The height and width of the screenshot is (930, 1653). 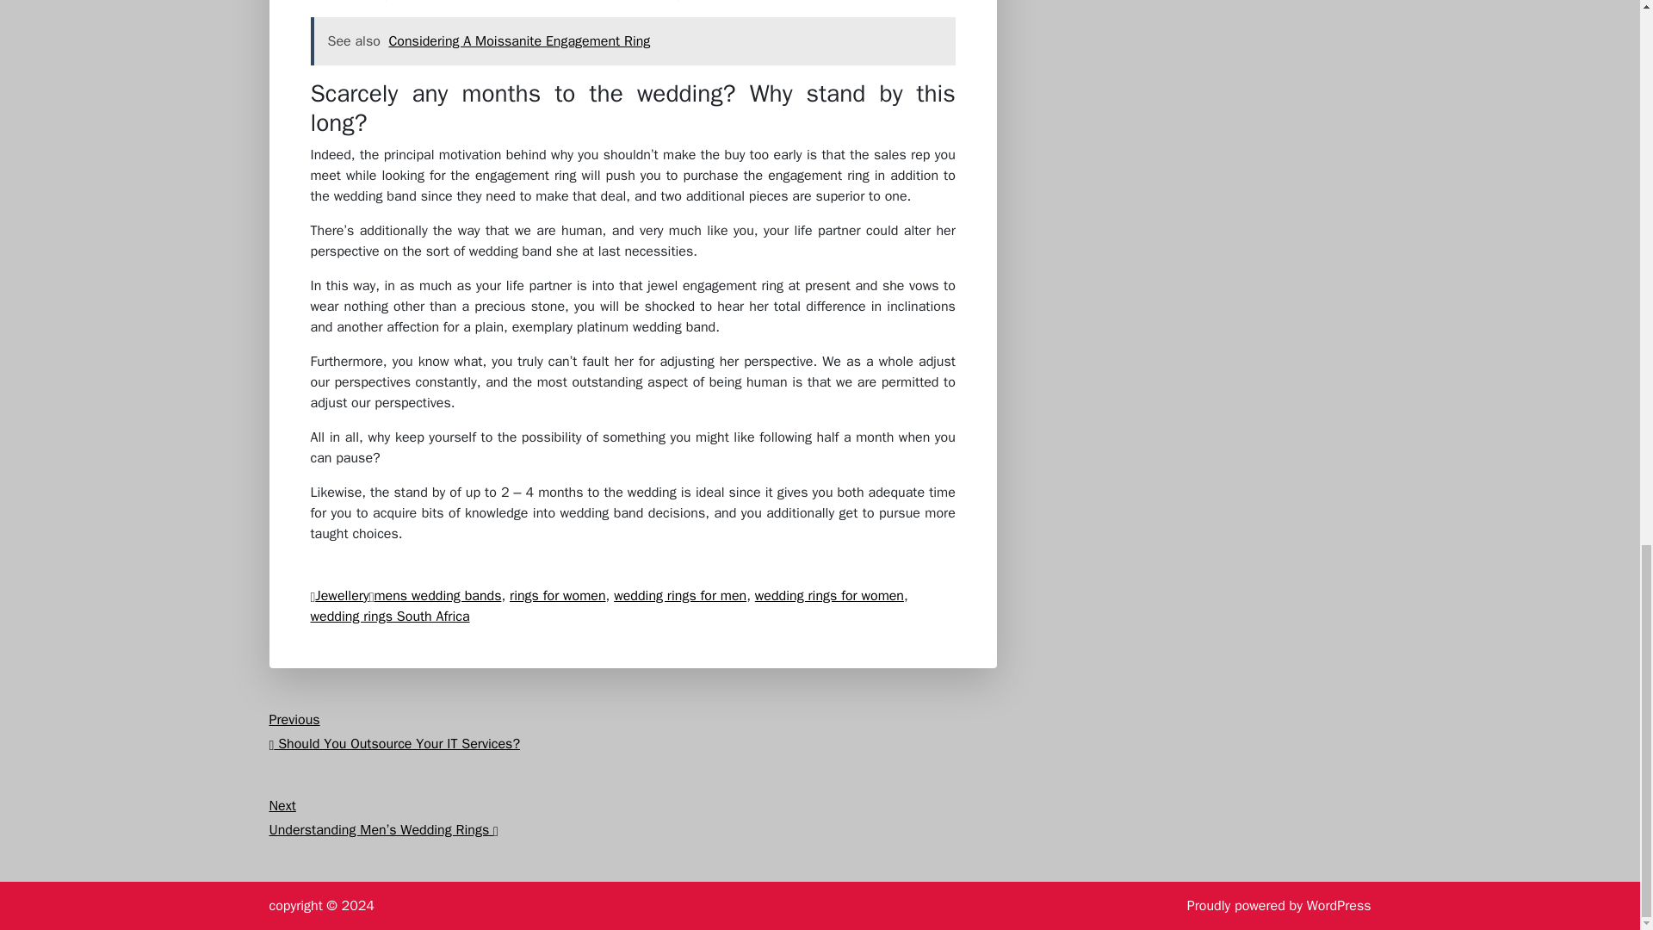 What do you see at coordinates (342, 596) in the screenshot?
I see `Jewellery` at bounding box center [342, 596].